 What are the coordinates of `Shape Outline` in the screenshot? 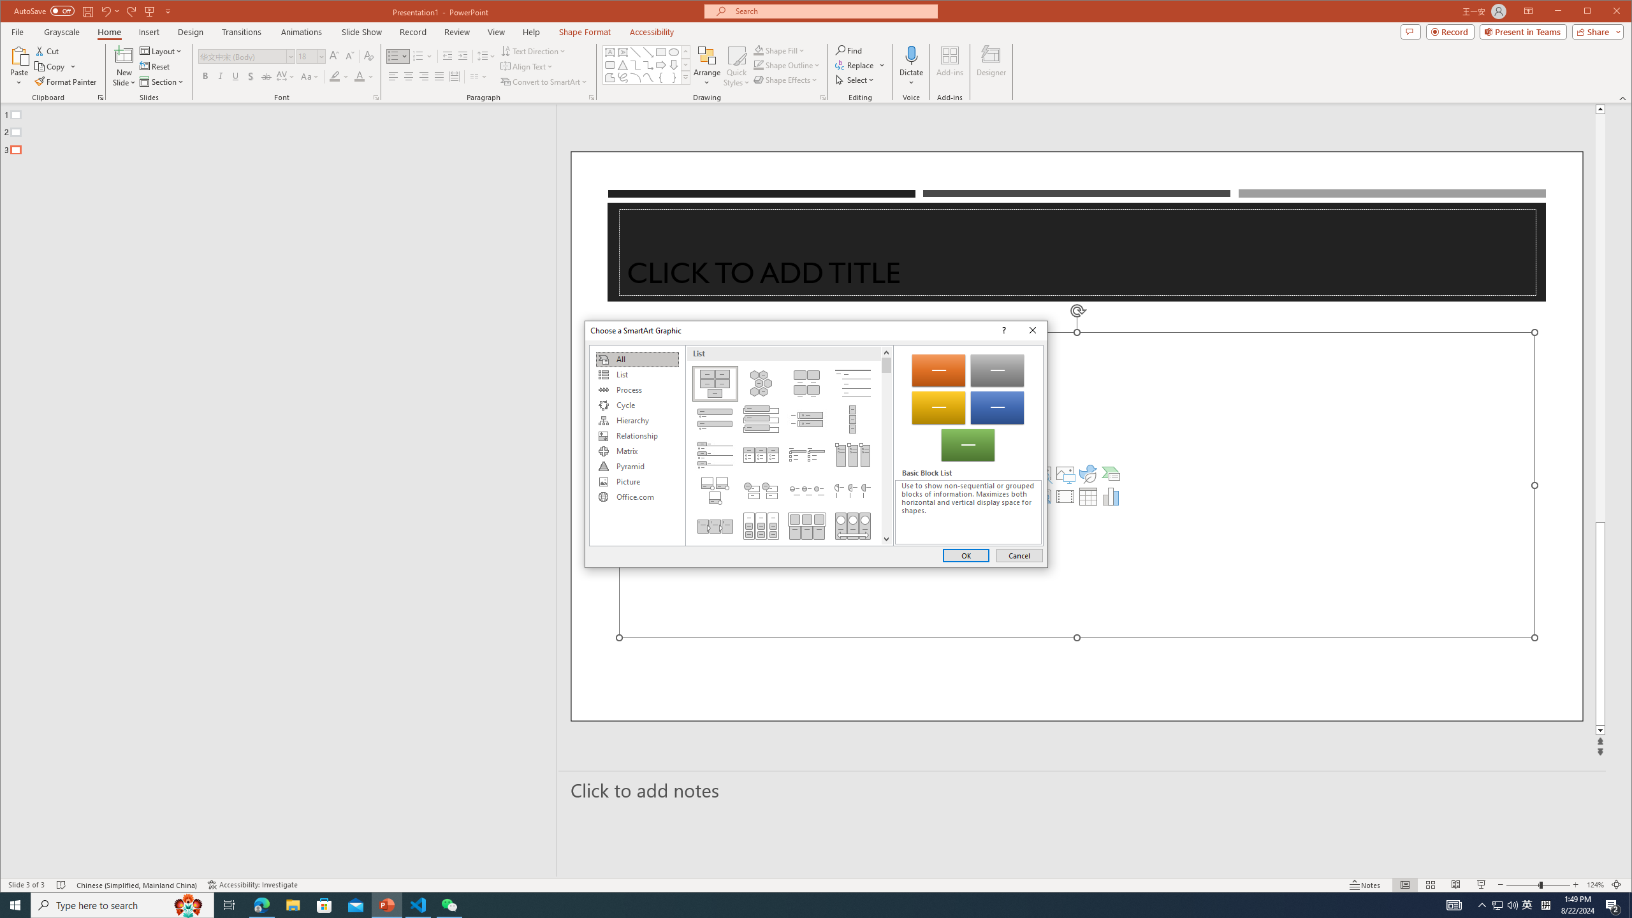 It's located at (787, 65).